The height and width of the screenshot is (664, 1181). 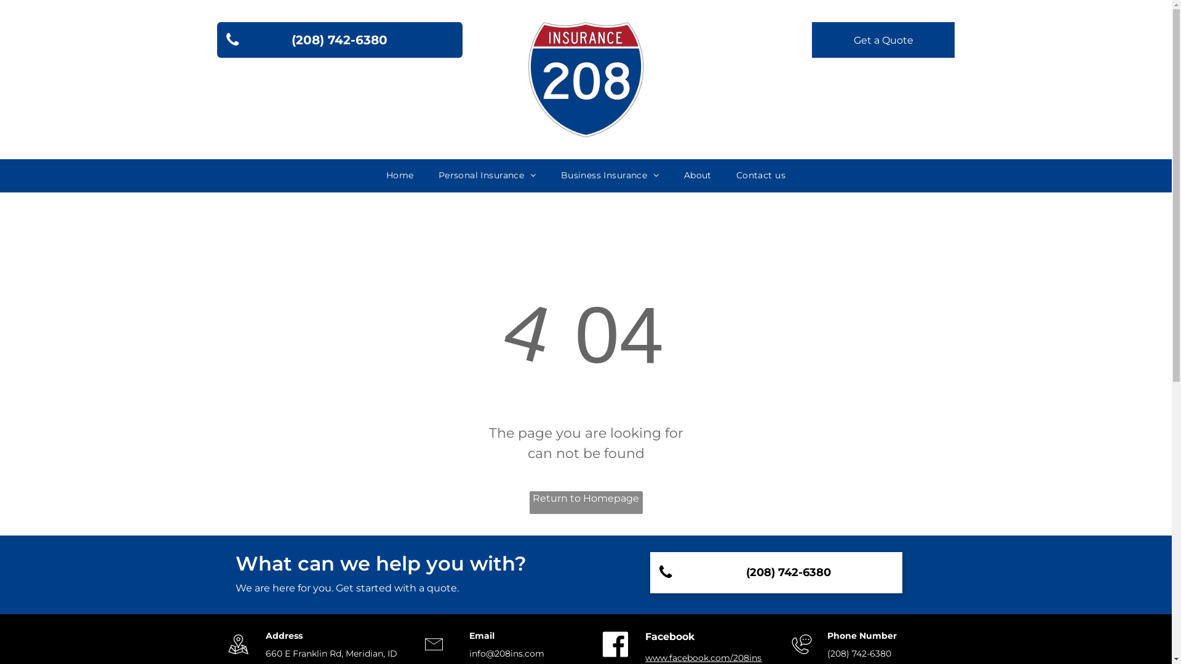 I want to click on About, so click(x=698, y=176).